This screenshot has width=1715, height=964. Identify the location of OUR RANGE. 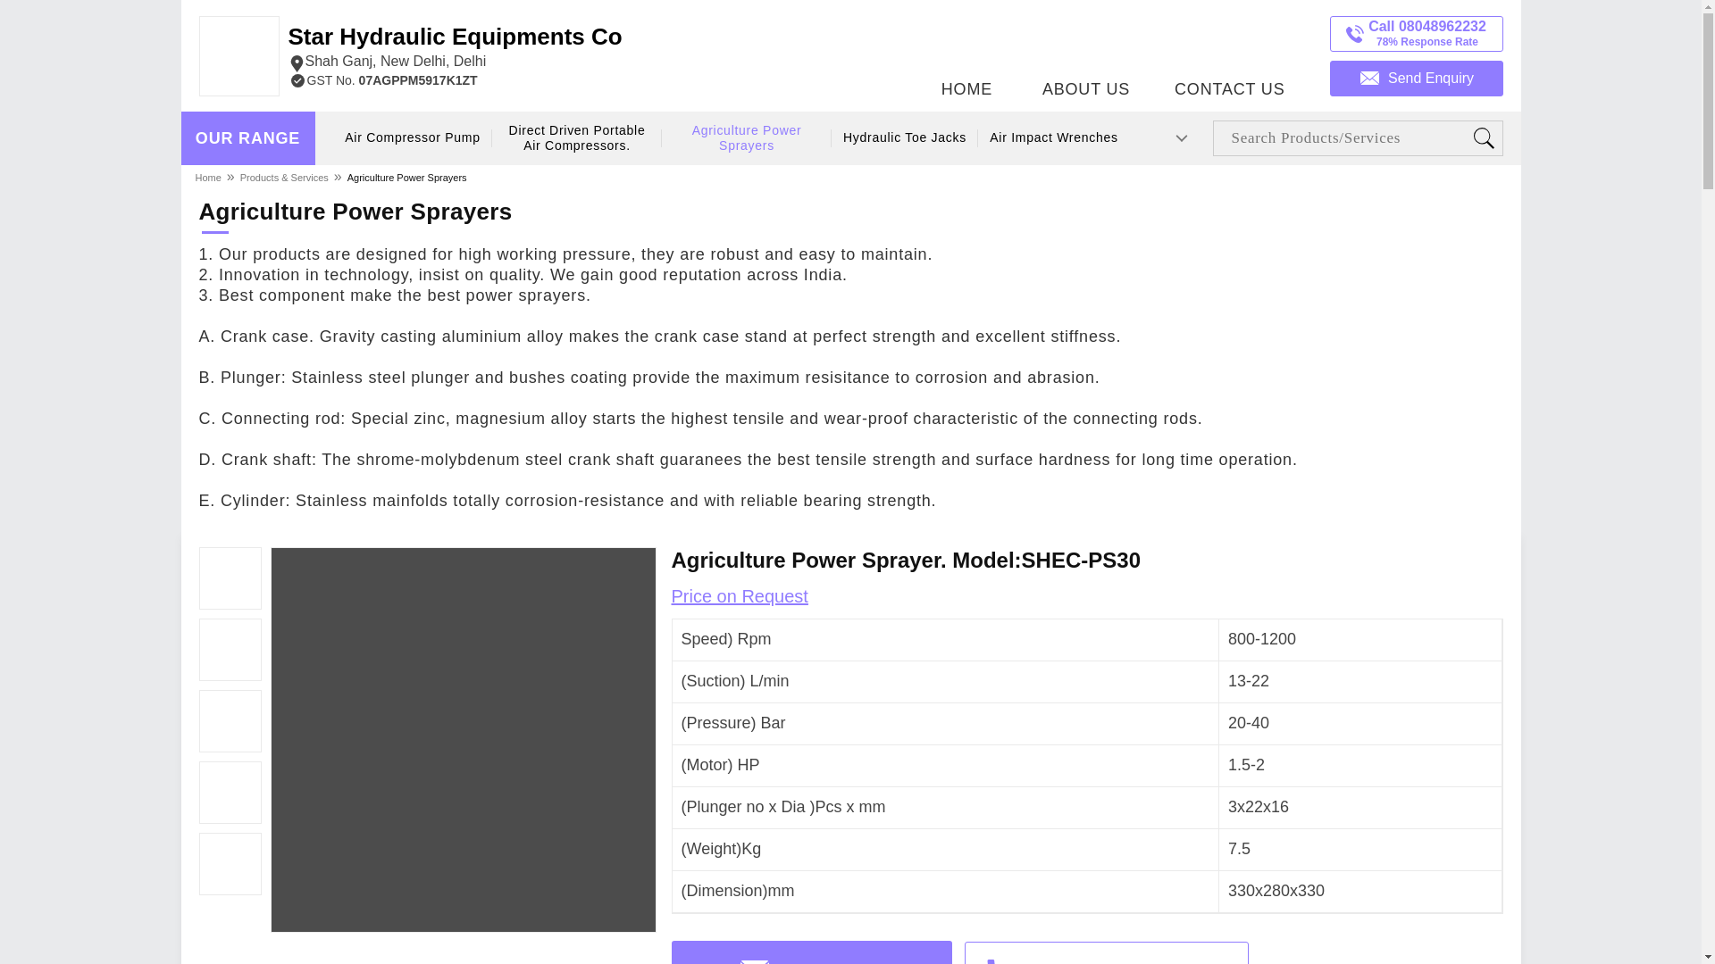
(904, 137).